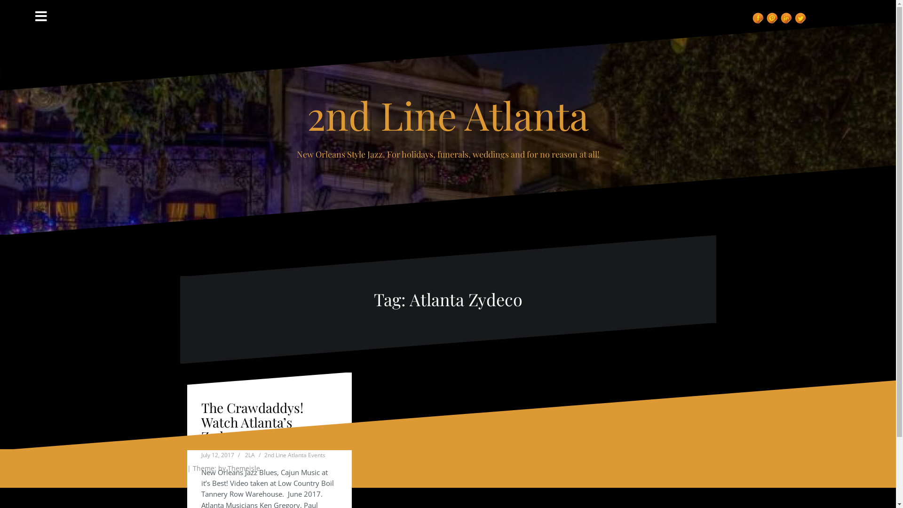  Describe the element at coordinates (249, 455) in the screenshot. I see `2LA` at that location.